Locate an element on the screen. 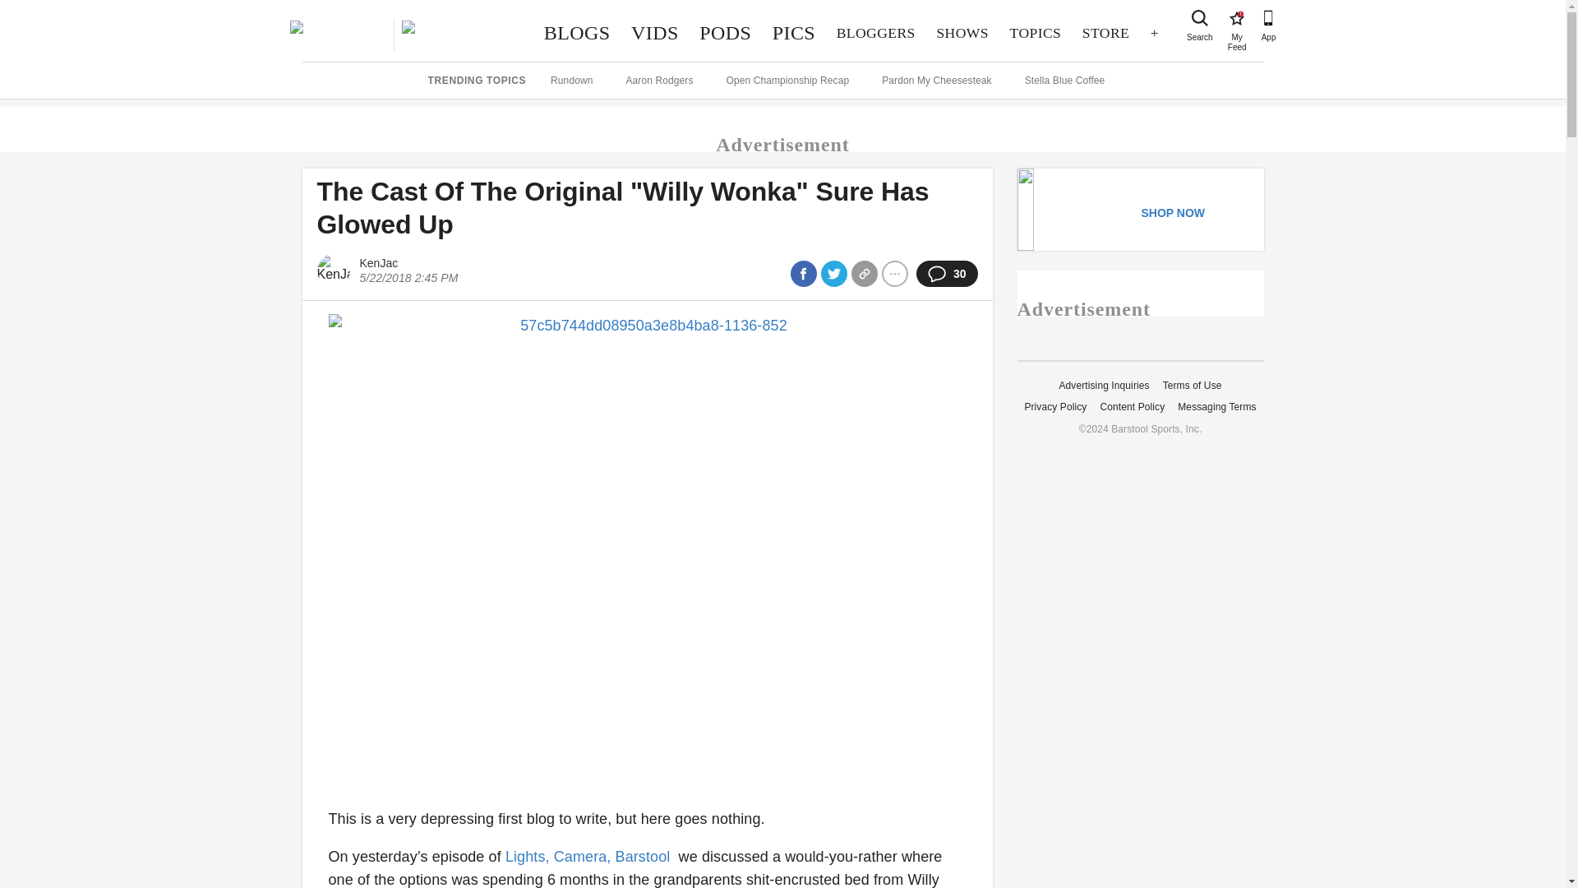 This screenshot has height=888, width=1578. PODS is located at coordinates (1035, 33).